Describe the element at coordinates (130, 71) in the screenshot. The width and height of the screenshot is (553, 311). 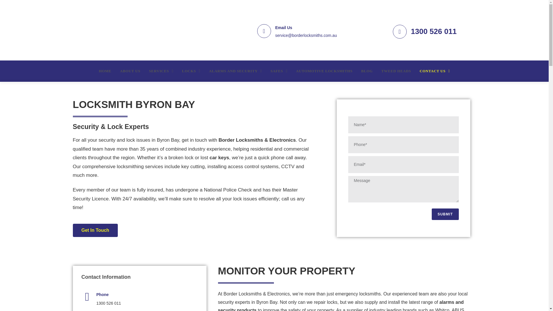
I see `ABOUT US` at that location.